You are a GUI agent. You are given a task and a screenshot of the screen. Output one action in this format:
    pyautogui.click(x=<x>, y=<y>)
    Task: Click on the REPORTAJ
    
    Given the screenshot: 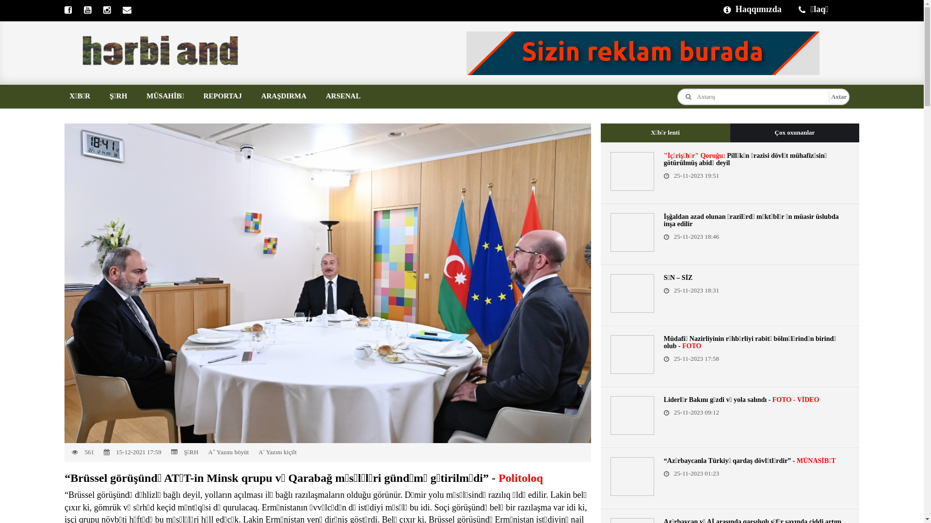 What is the action you would take?
    pyautogui.click(x=222, y=96)
    